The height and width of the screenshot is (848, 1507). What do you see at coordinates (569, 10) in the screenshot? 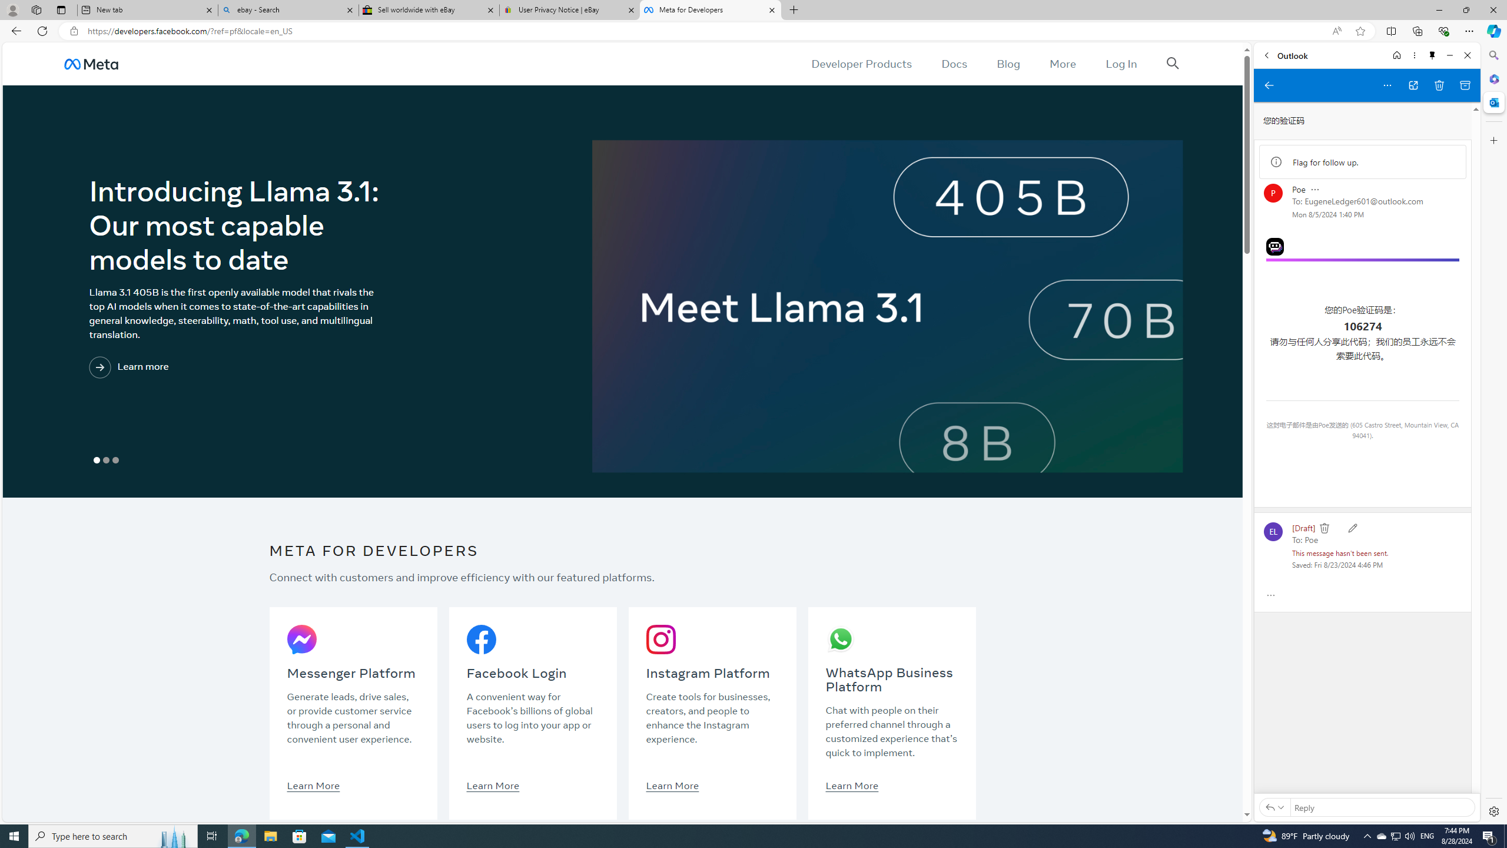
I see `User Privacy Notice | eBay` at bounding box center [569, 10].